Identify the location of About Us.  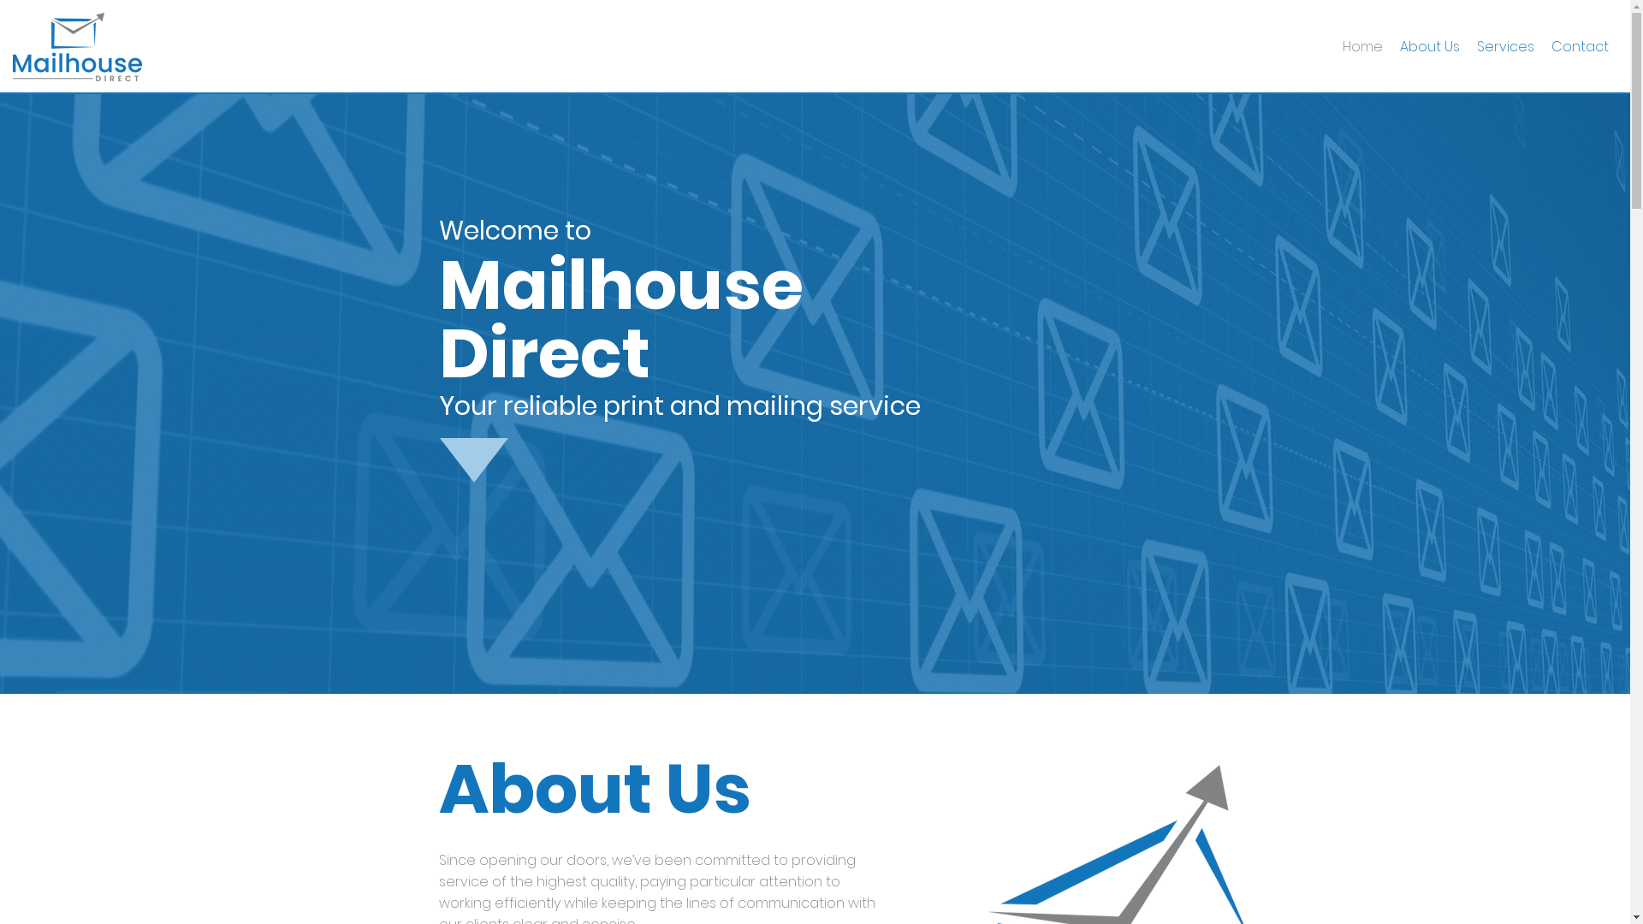
(1430, 47).